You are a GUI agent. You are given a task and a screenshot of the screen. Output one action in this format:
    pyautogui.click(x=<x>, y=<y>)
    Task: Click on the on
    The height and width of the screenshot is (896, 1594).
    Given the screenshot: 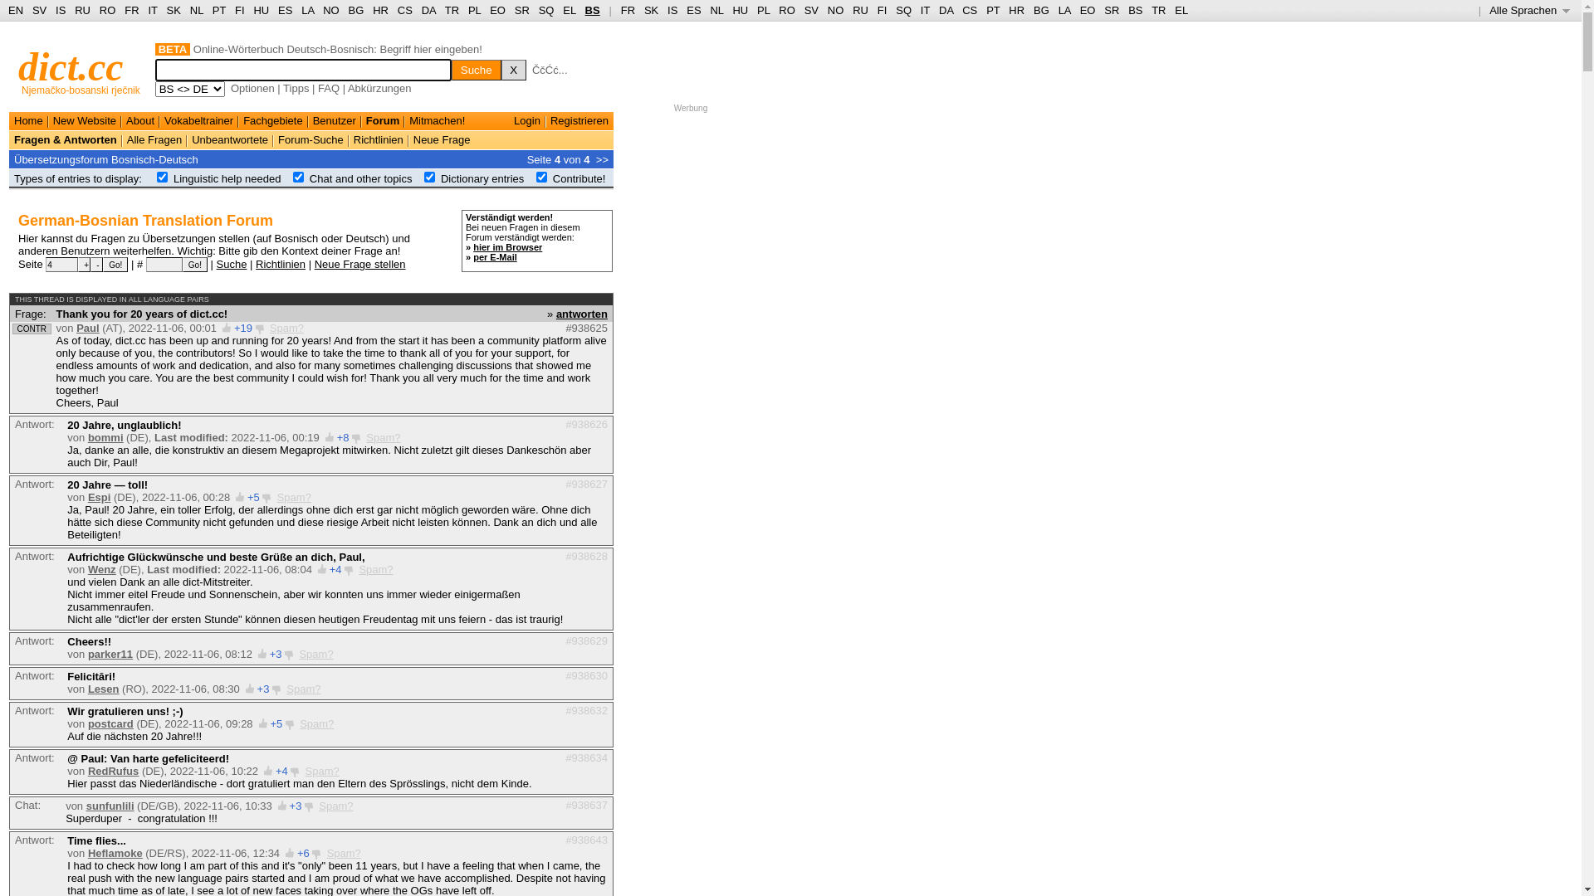 What is the action you would take?
    pyautogui.click(x=299, y=178)
    